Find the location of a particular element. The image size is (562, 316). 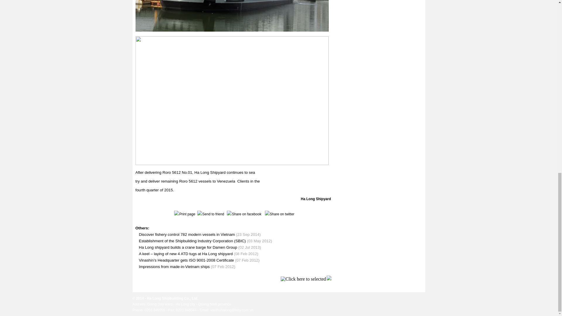

Ha Long shipyard builds a crane barge for Damen Group is located at coordinates (188, 248).